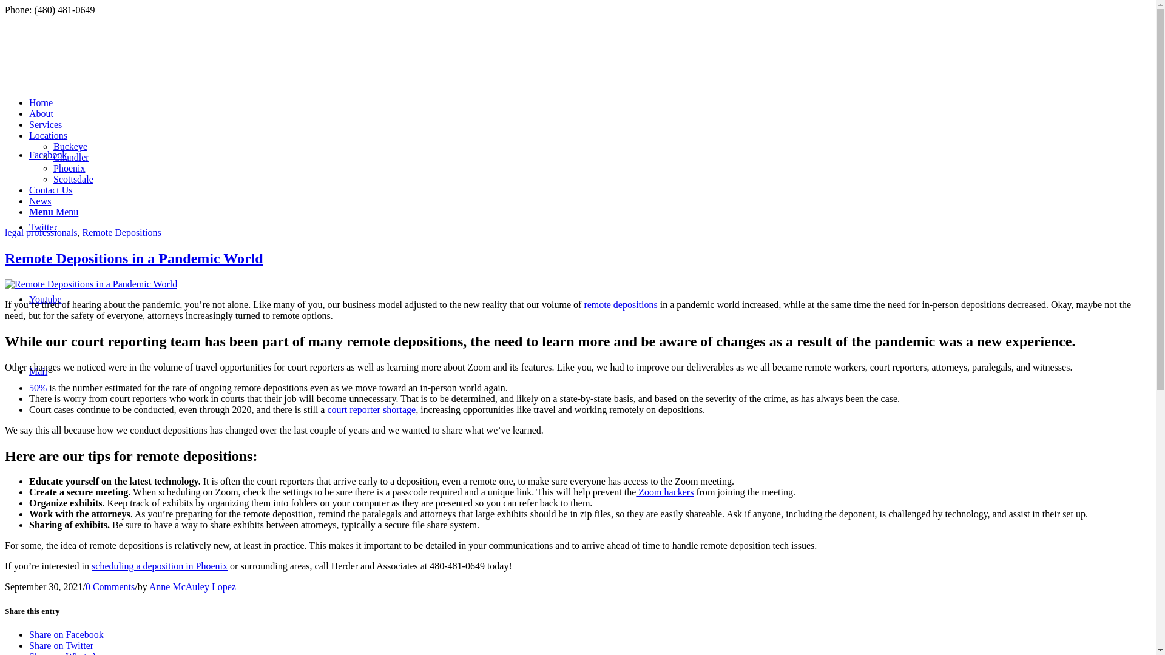  What do you see at coordinates (47, 155) in the screenshot?
I see `Facebook` at bounding box center [47, 155].